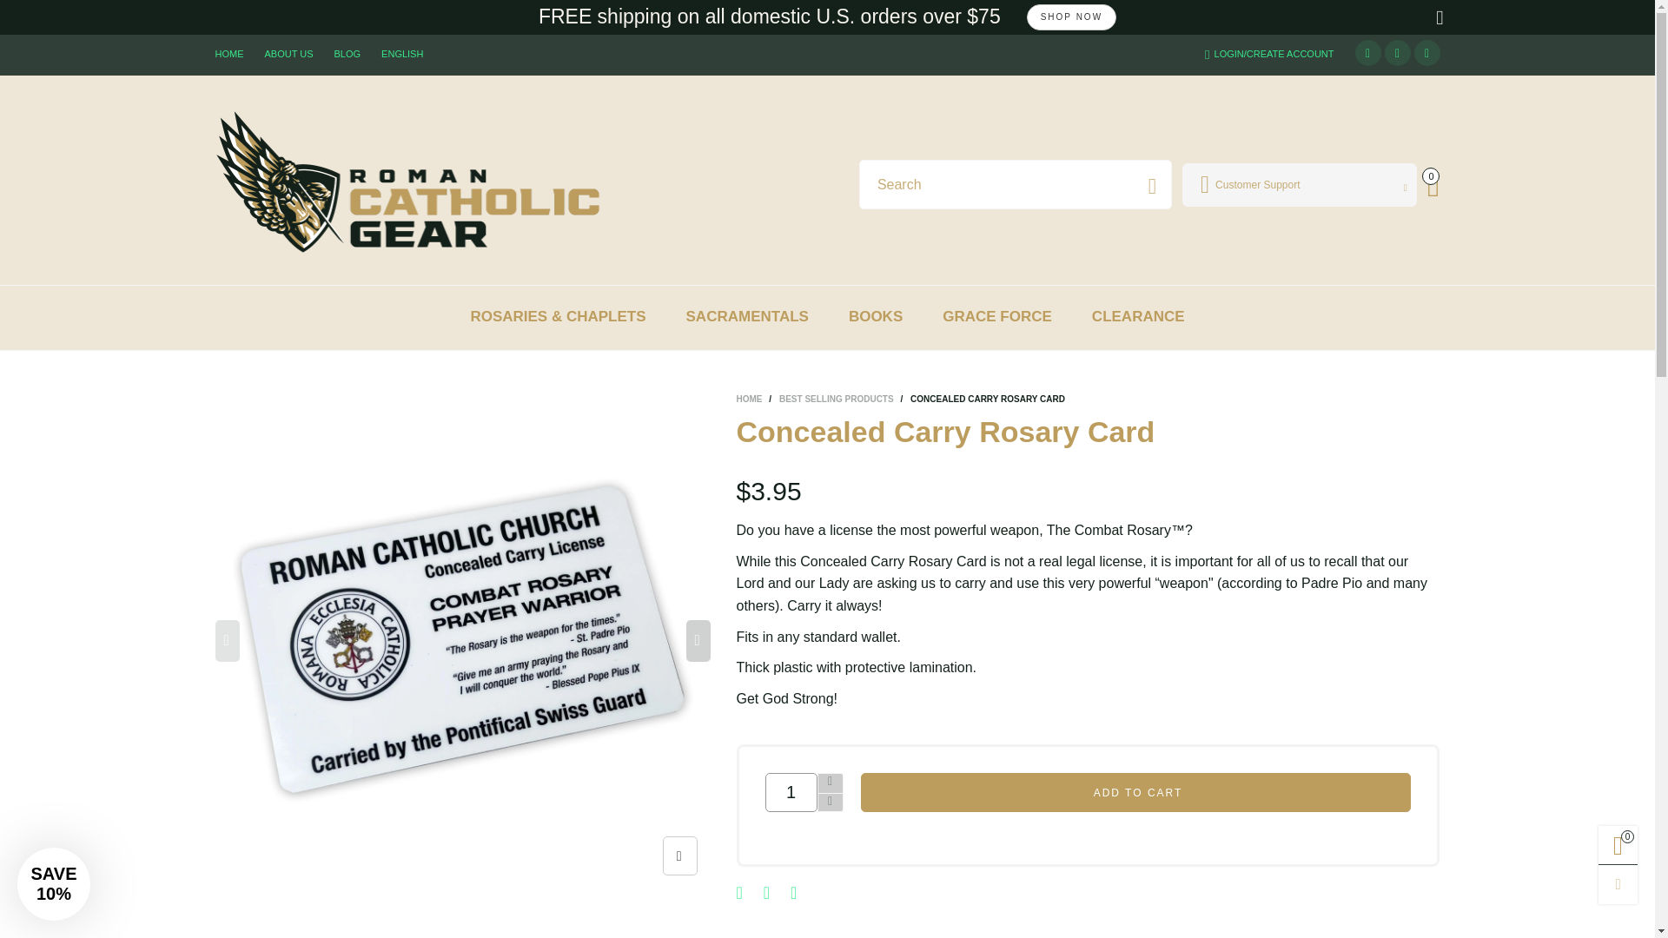 Image resolution: width=1668 pixels, height=938 pixels. What do you see at coordinates (747, 316) in the screenshot?
I see `SACRAMENTALS` at bounding box center [747, 316].